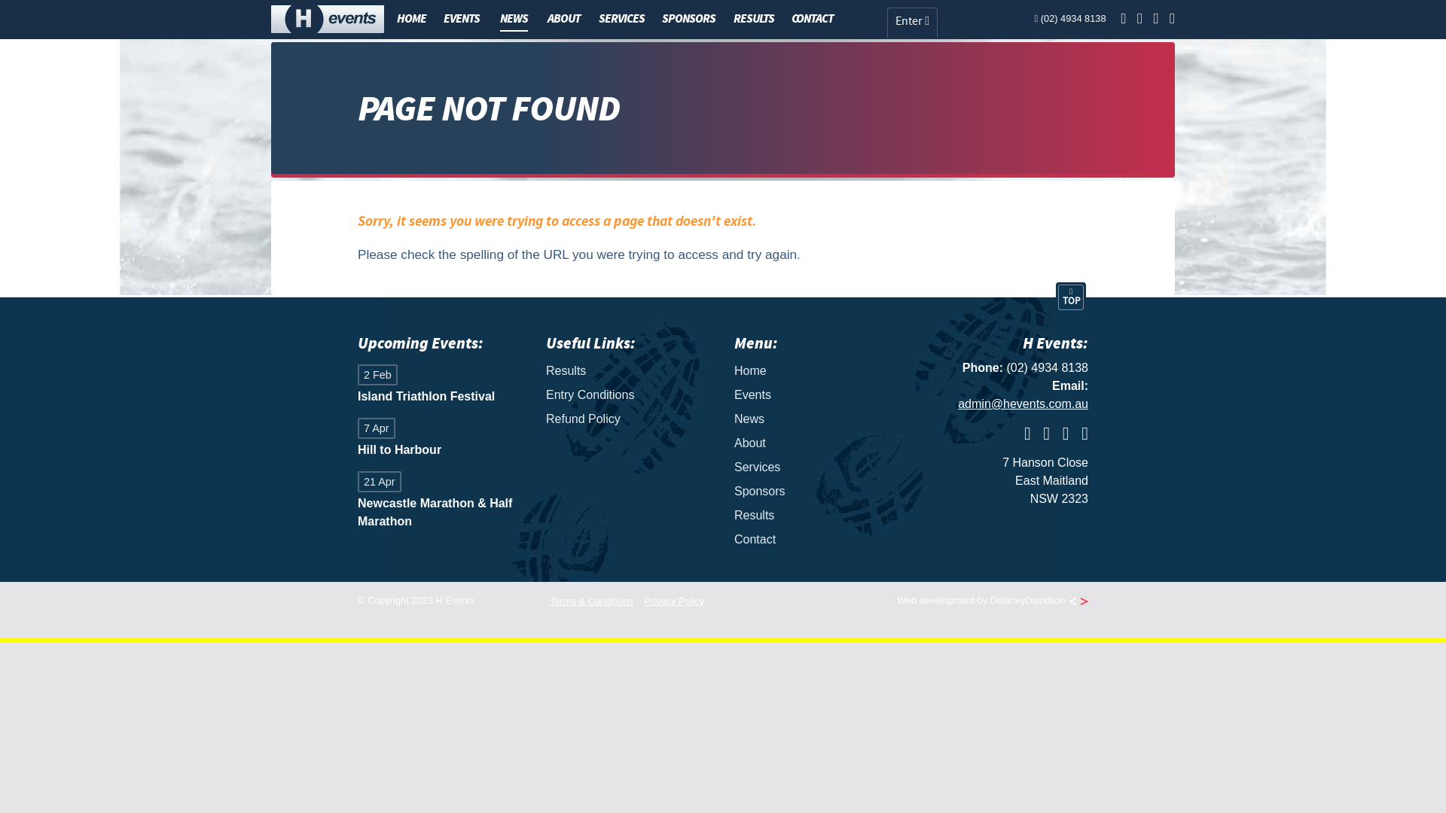 This screenshot has height=813, width=1446. Describe the element at coordinates (817, 540) in the screenshot. I see `Contact` at that location.